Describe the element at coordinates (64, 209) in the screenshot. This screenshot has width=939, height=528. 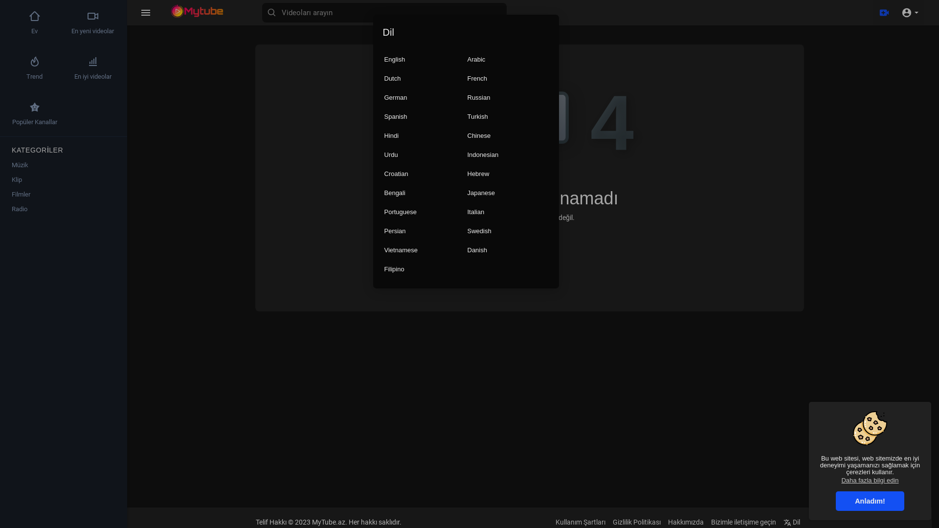
I see `Radio` at that location.